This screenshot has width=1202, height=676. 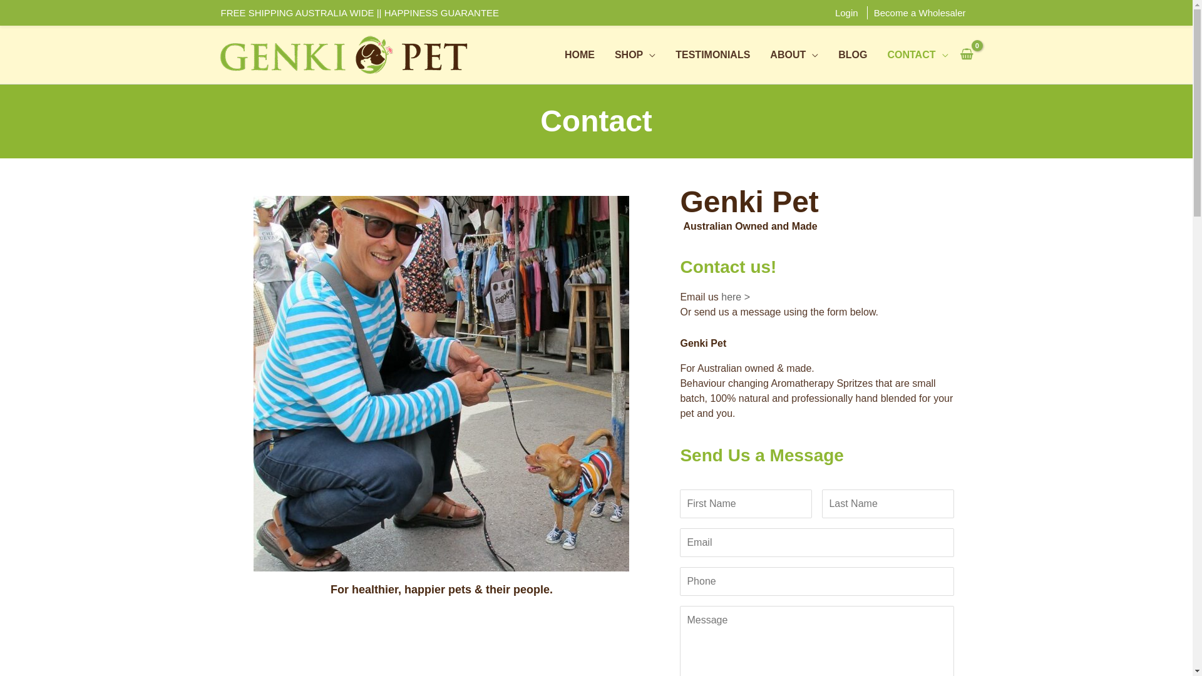 What do you see at coordinates (580, 55) in the screenshot?
I see `HOME` at bounding box center [580, 55].